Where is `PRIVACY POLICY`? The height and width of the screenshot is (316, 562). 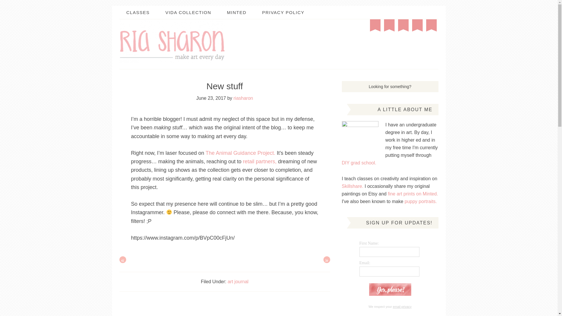
PRIVACY POLICY is located at coordinates (283, 12).